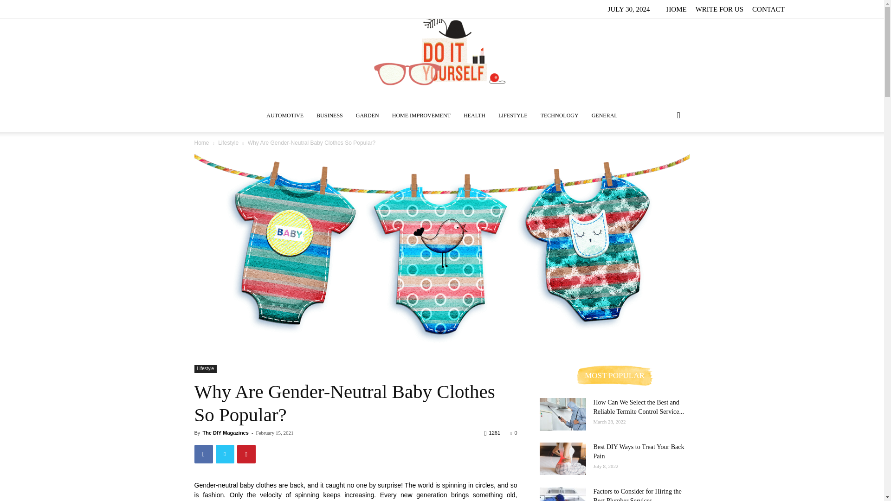 The height and width of the screenshot is (501, 891). Describe the element at coordinates (676, 9) in the screenshot. I see `HOME` at that location.